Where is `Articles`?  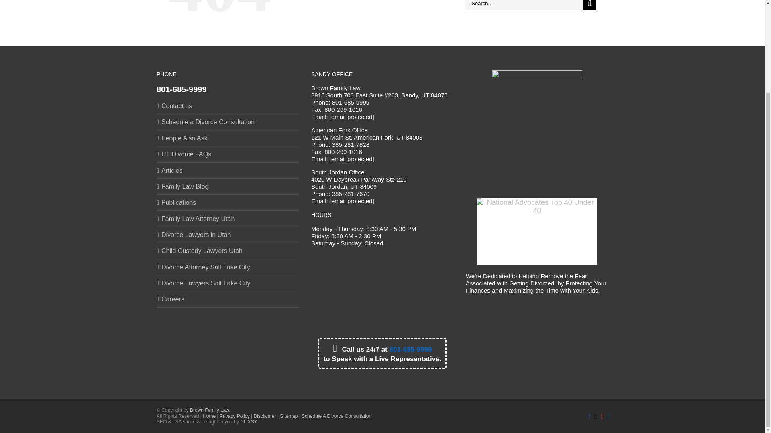 Articles is located at coordinates (228, 170).